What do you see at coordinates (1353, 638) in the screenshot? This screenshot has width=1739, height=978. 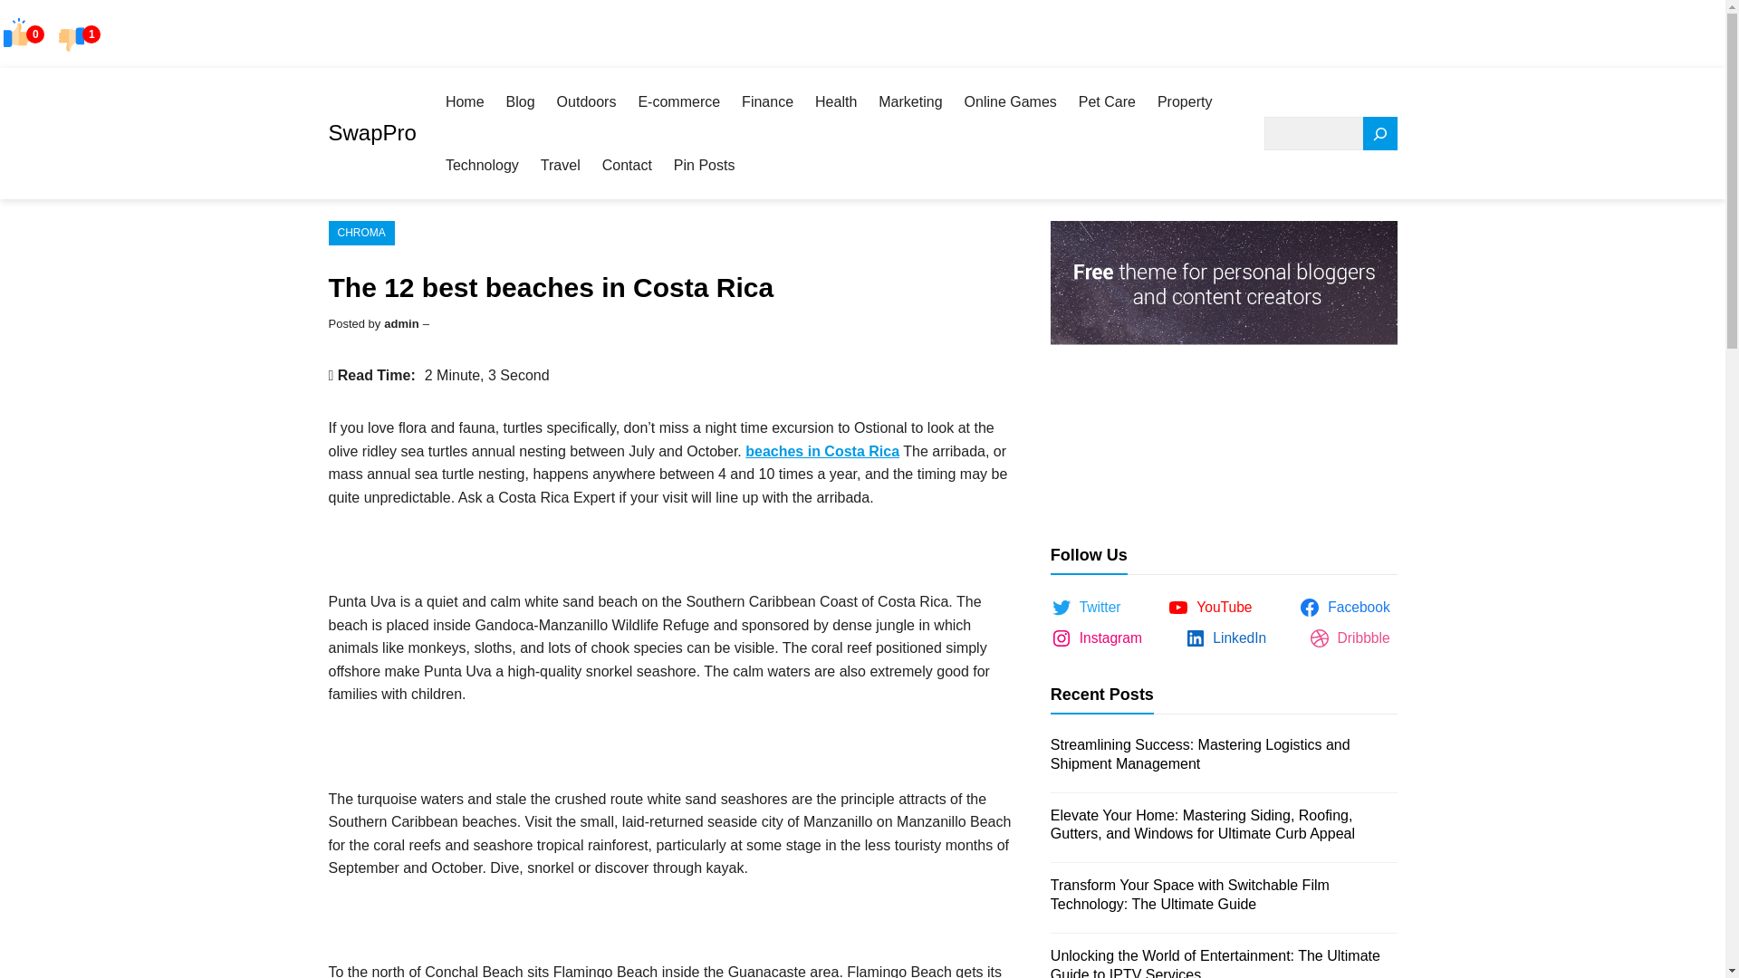 I see `Dribbble` at bounding box center [1353, 638].